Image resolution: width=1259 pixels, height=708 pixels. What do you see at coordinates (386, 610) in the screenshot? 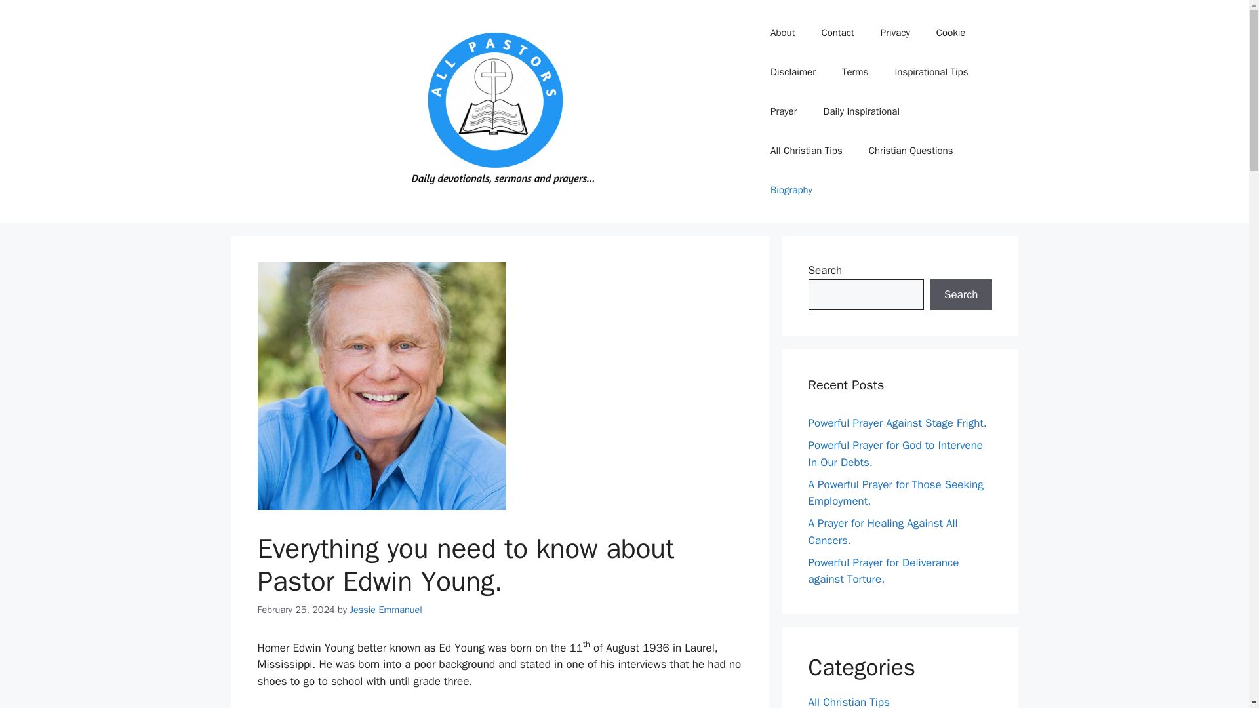
I see `View all posts by Jessie Emmanuel` at bounding box center [386, 610].